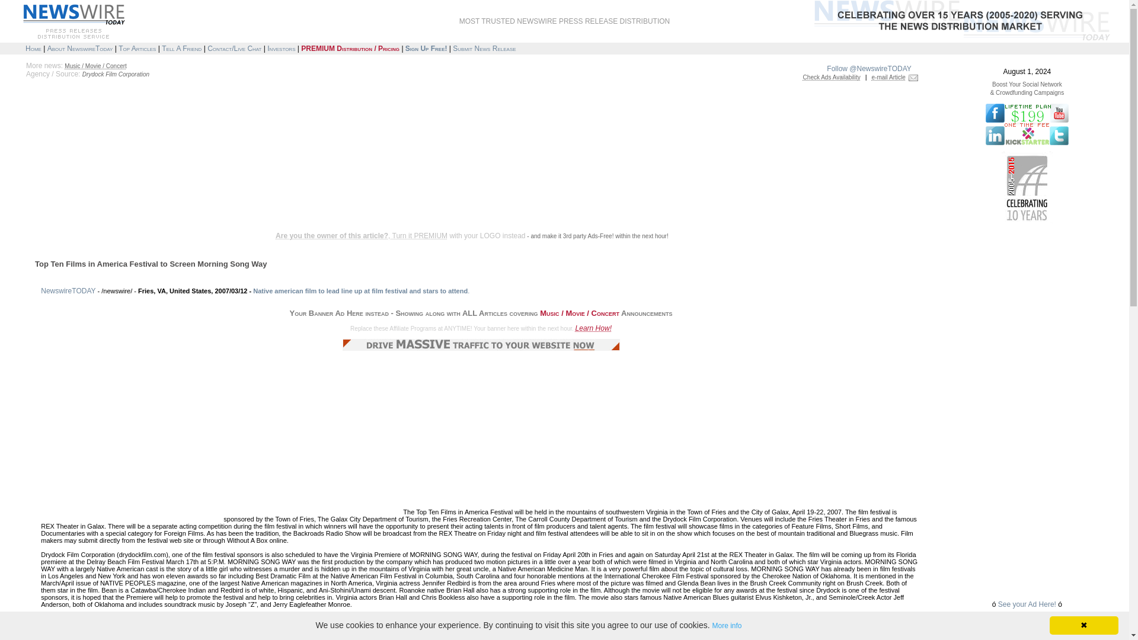  Describe the element at coordinates (115, 73) in the screenshot. I see `Drydock Film Corporation` at that location.